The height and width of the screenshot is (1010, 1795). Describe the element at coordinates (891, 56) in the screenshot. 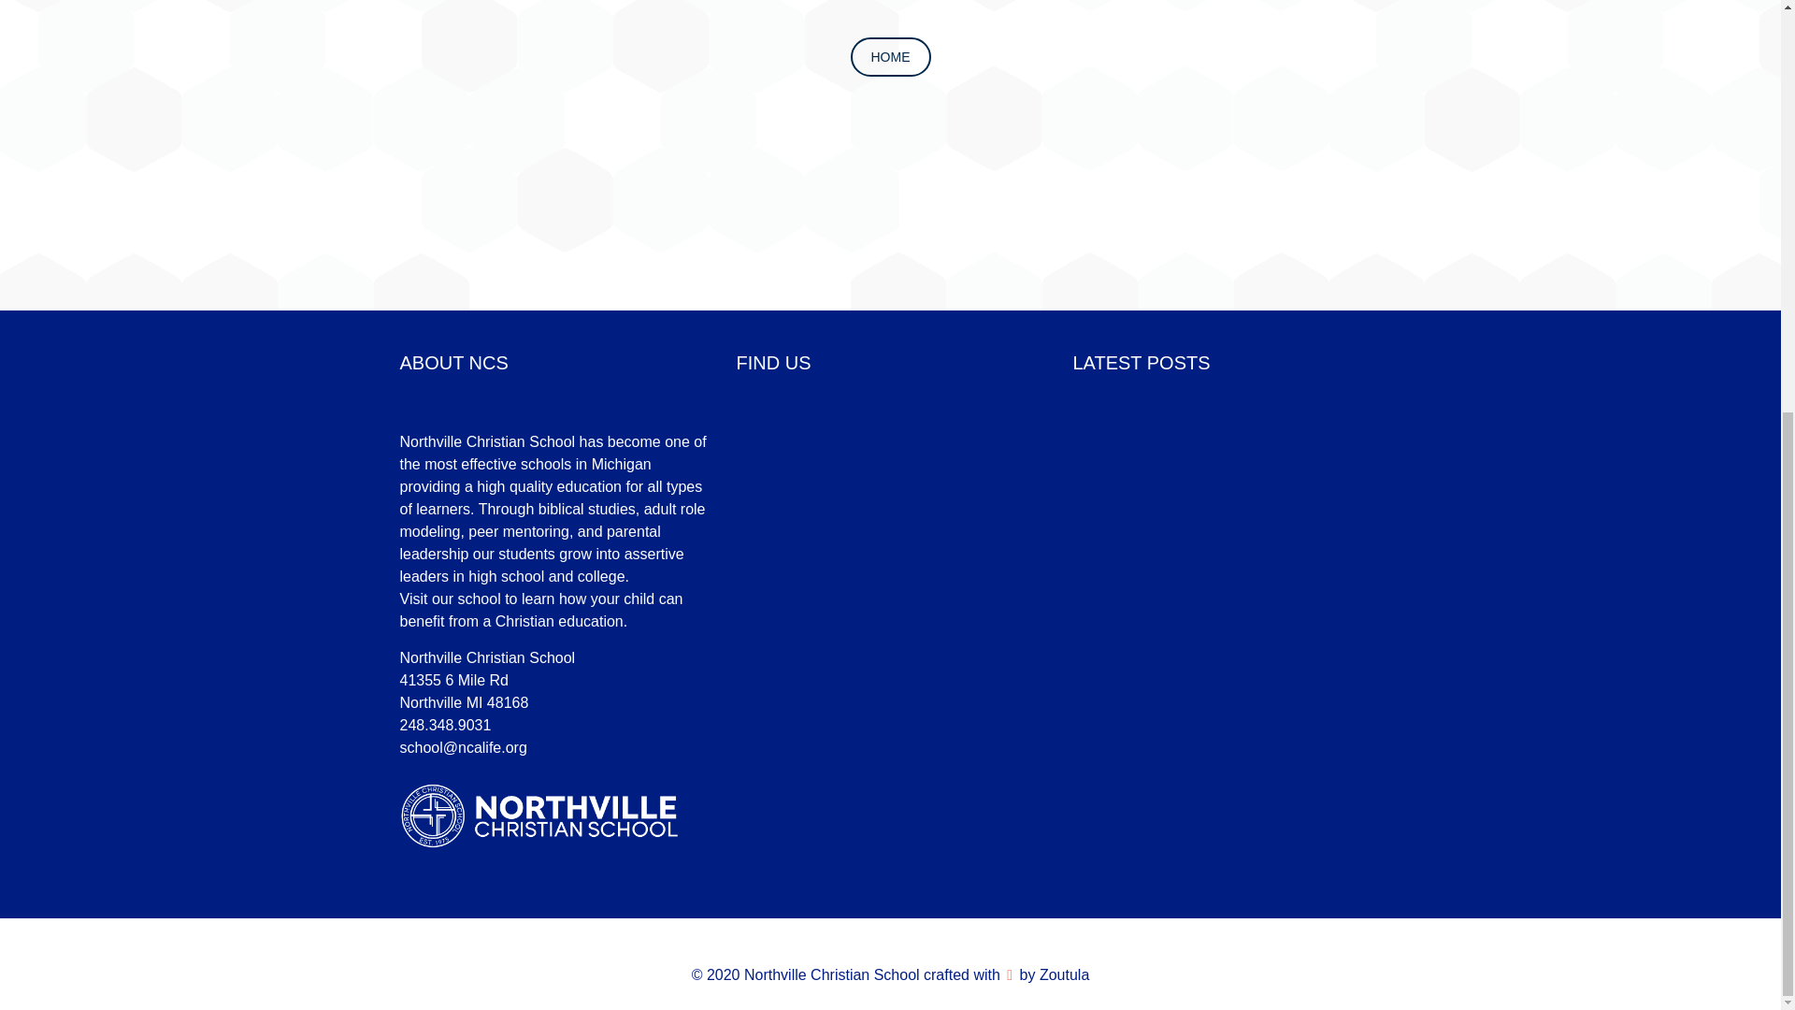

I see `HOME` at that location.